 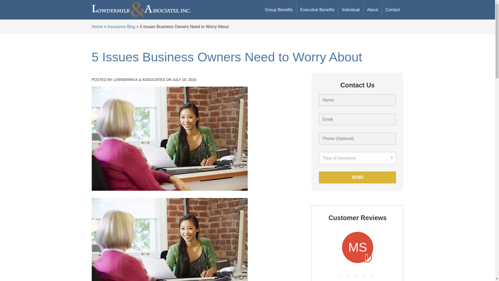 What do you see at coordinates (357, 177) in the screenshot?
I see `Send` at bounding box center [357, 177].